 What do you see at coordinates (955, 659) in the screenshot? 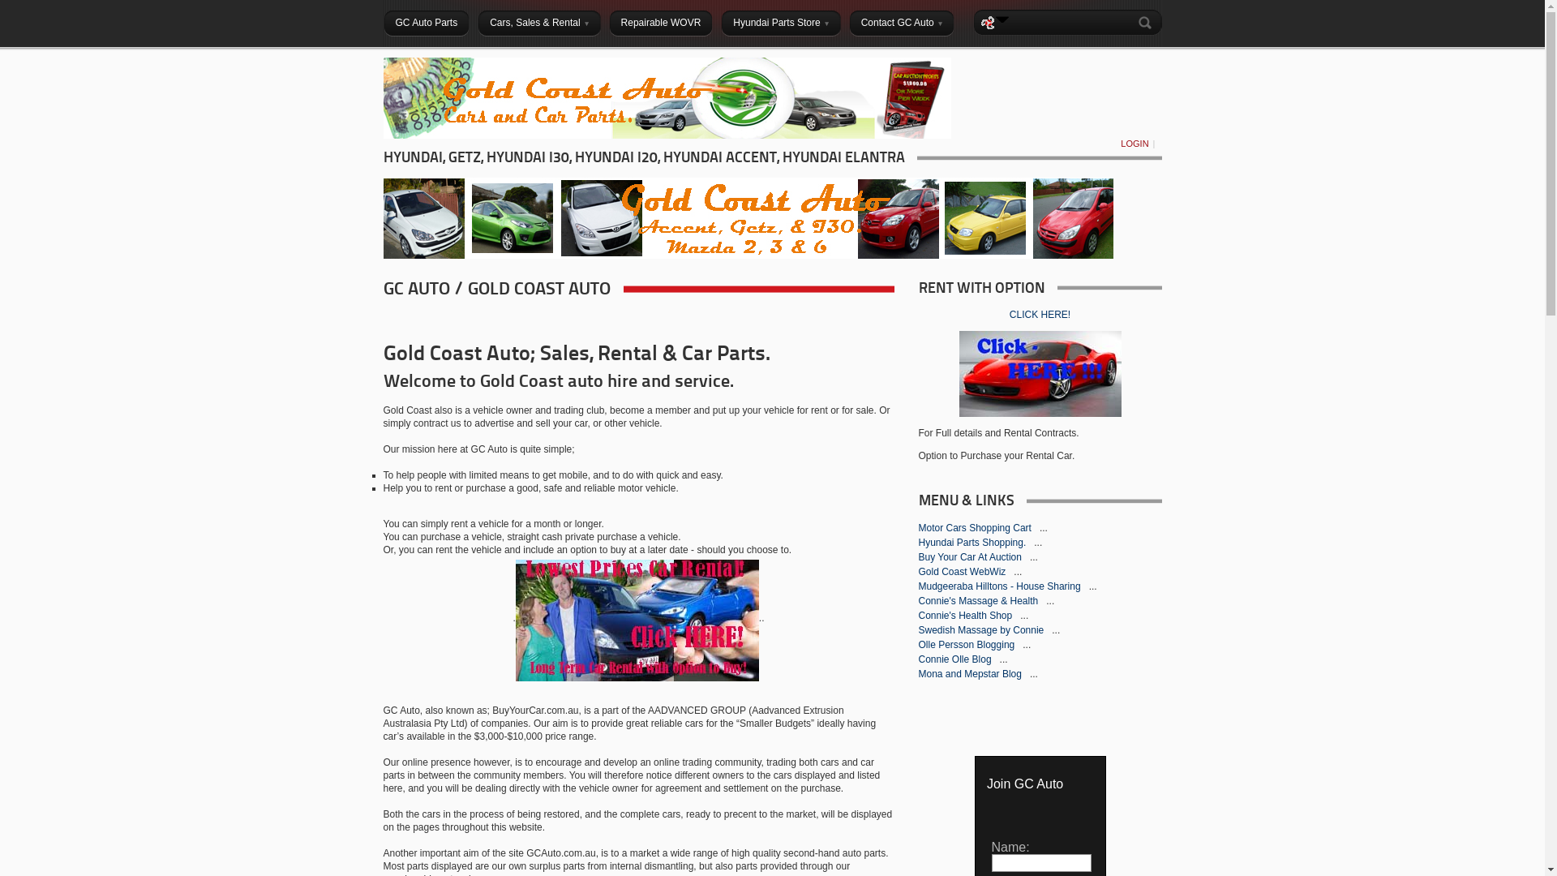
I see `Connie Olle Blog` at bounding box center [955, 659].